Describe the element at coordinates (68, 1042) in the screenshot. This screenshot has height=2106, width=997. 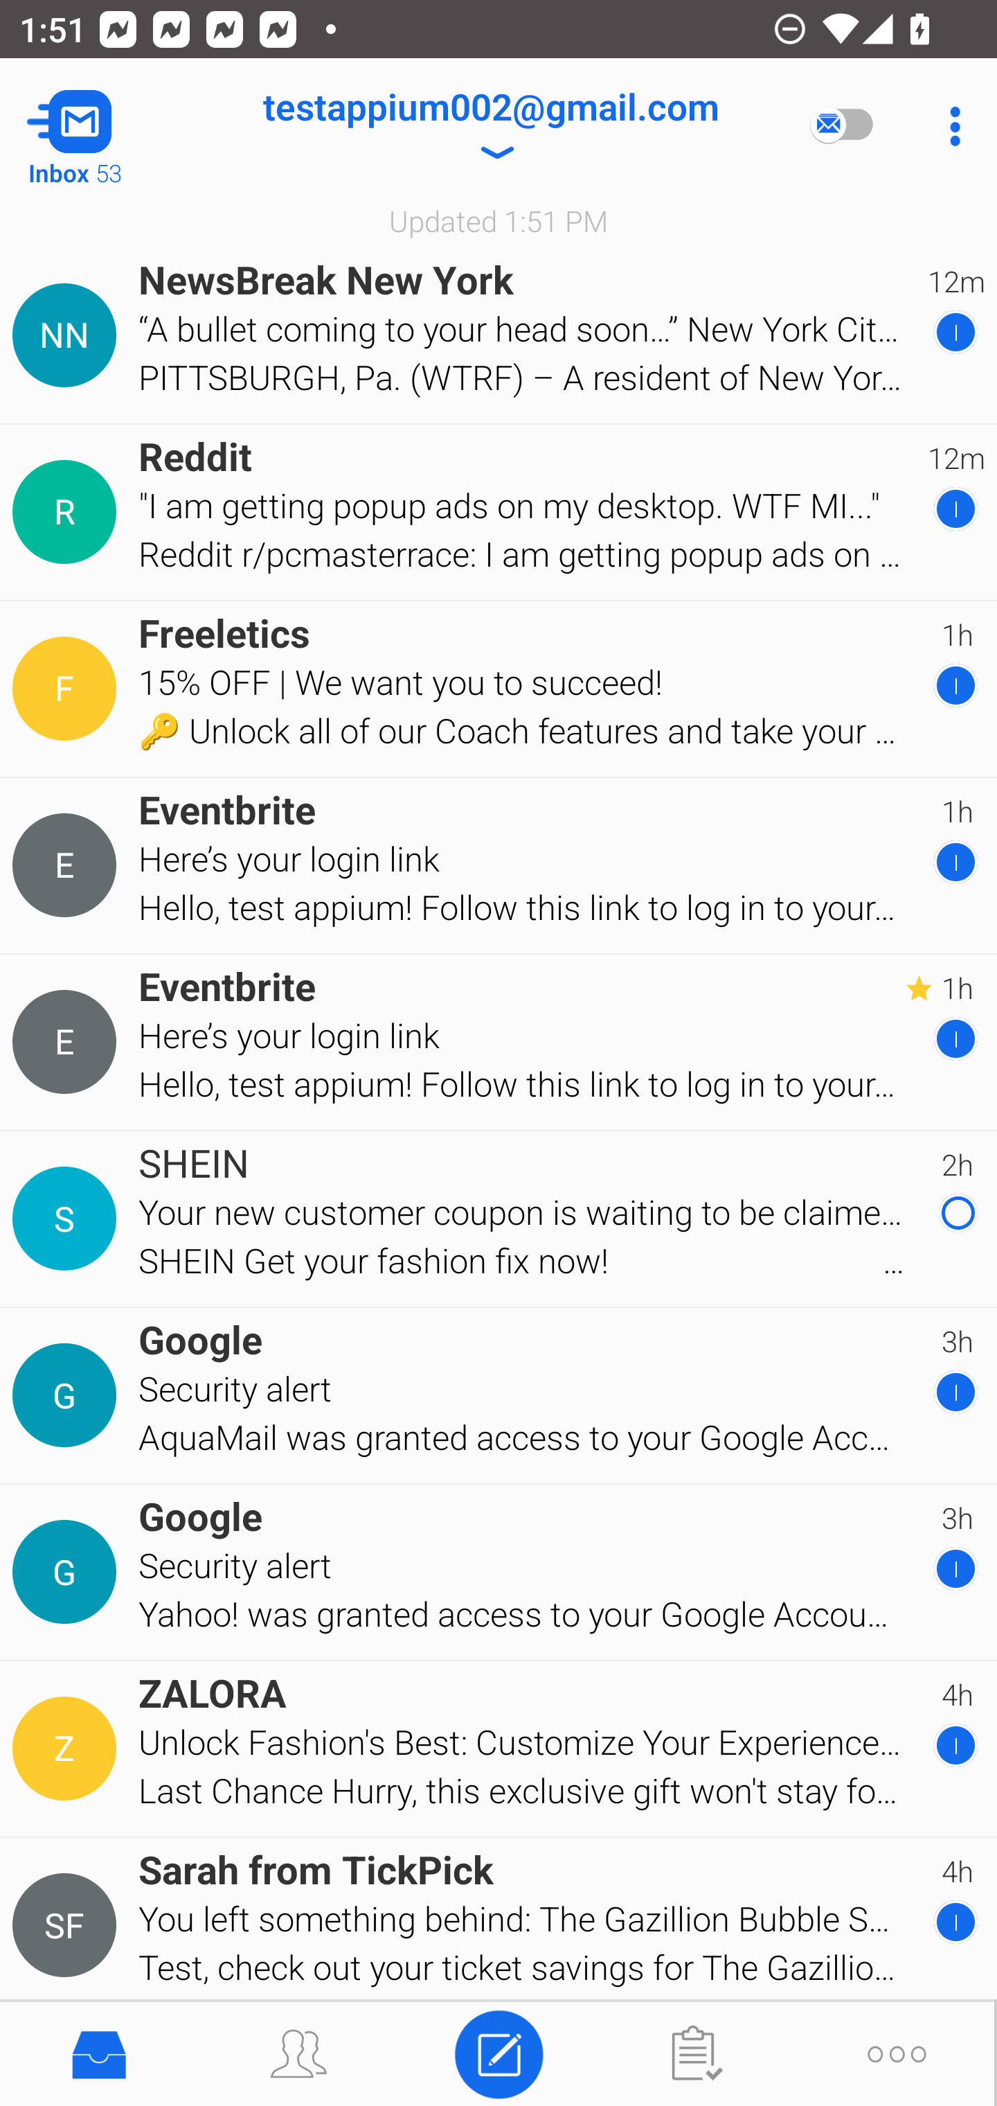
I see `Contact Details` at that location.